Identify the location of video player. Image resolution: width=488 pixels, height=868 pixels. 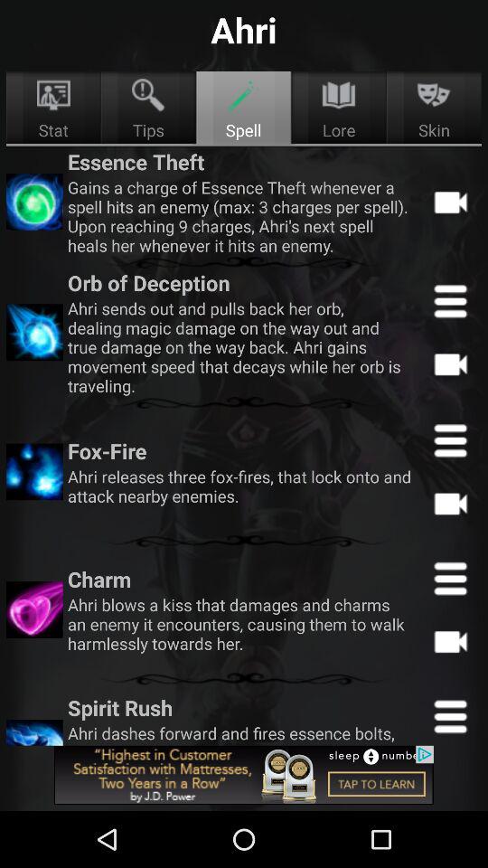
(450, 503).